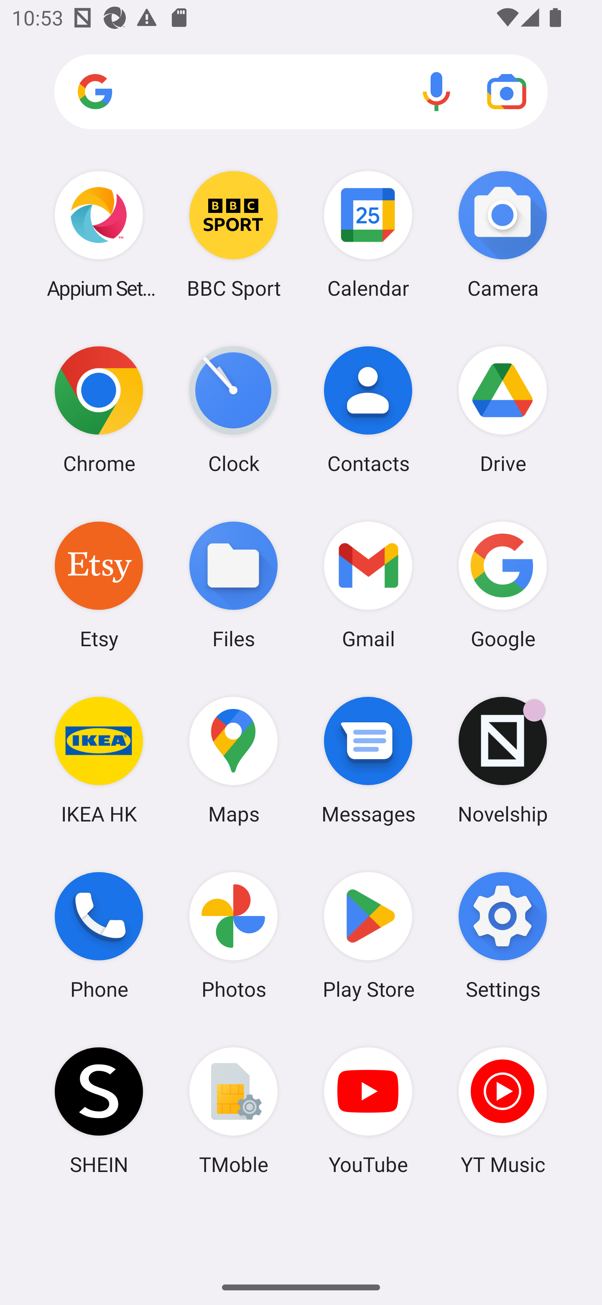 The height and width of the screenshot is (1305, 602). I want to click on Camera, so click(503, 234).